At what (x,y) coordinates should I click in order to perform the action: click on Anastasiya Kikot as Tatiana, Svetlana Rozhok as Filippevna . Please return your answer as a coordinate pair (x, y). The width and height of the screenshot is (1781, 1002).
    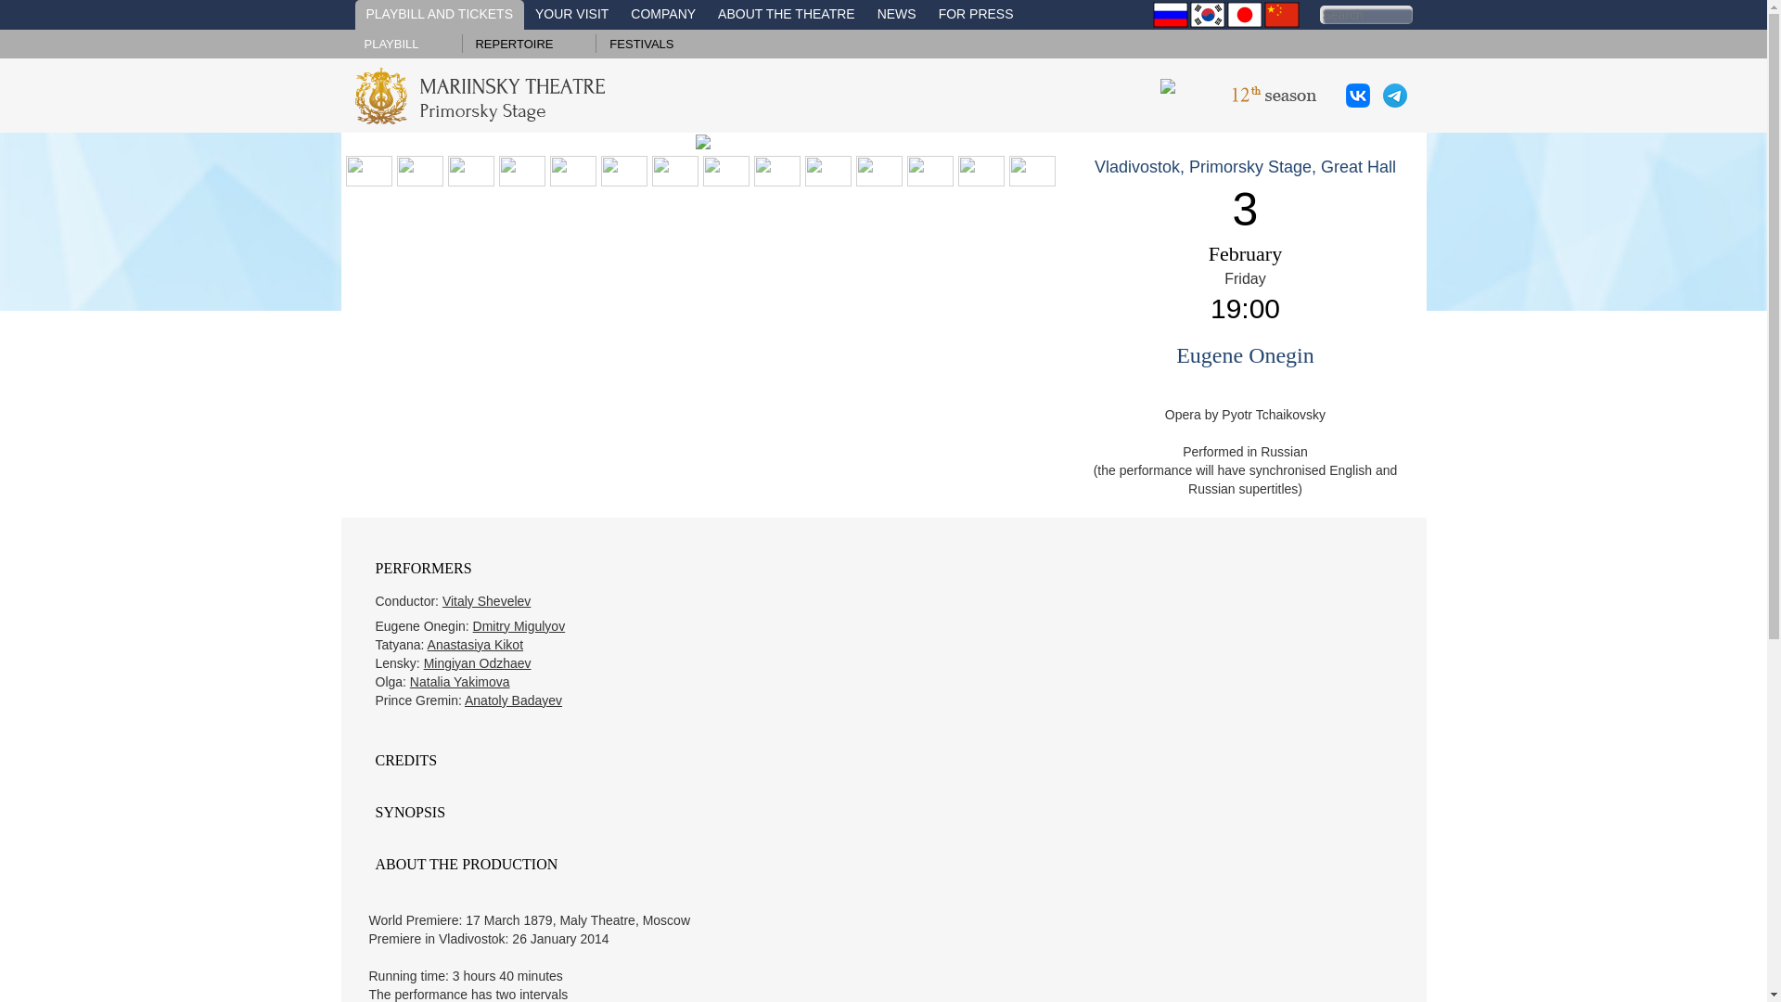
    Looking at the image, I should click on (620, 169).